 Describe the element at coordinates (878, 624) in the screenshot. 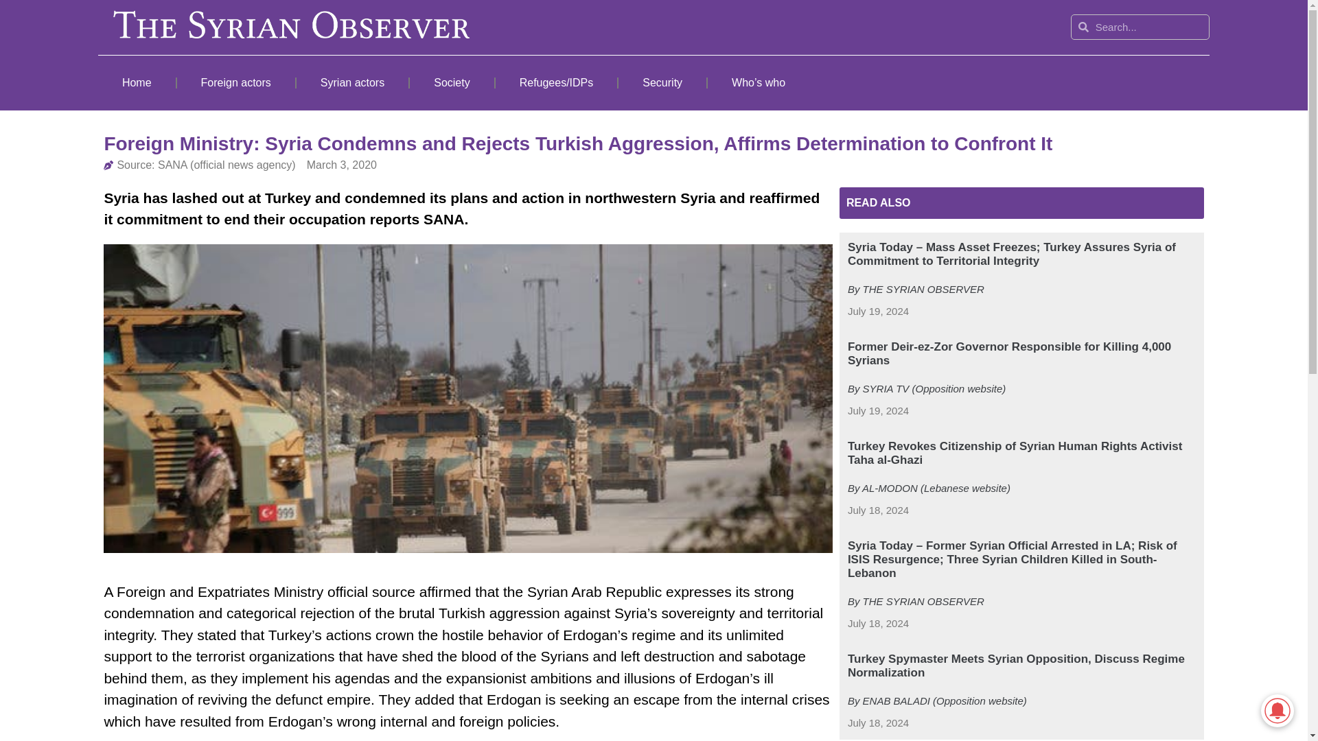

I see `July 18, 2024` at that location.